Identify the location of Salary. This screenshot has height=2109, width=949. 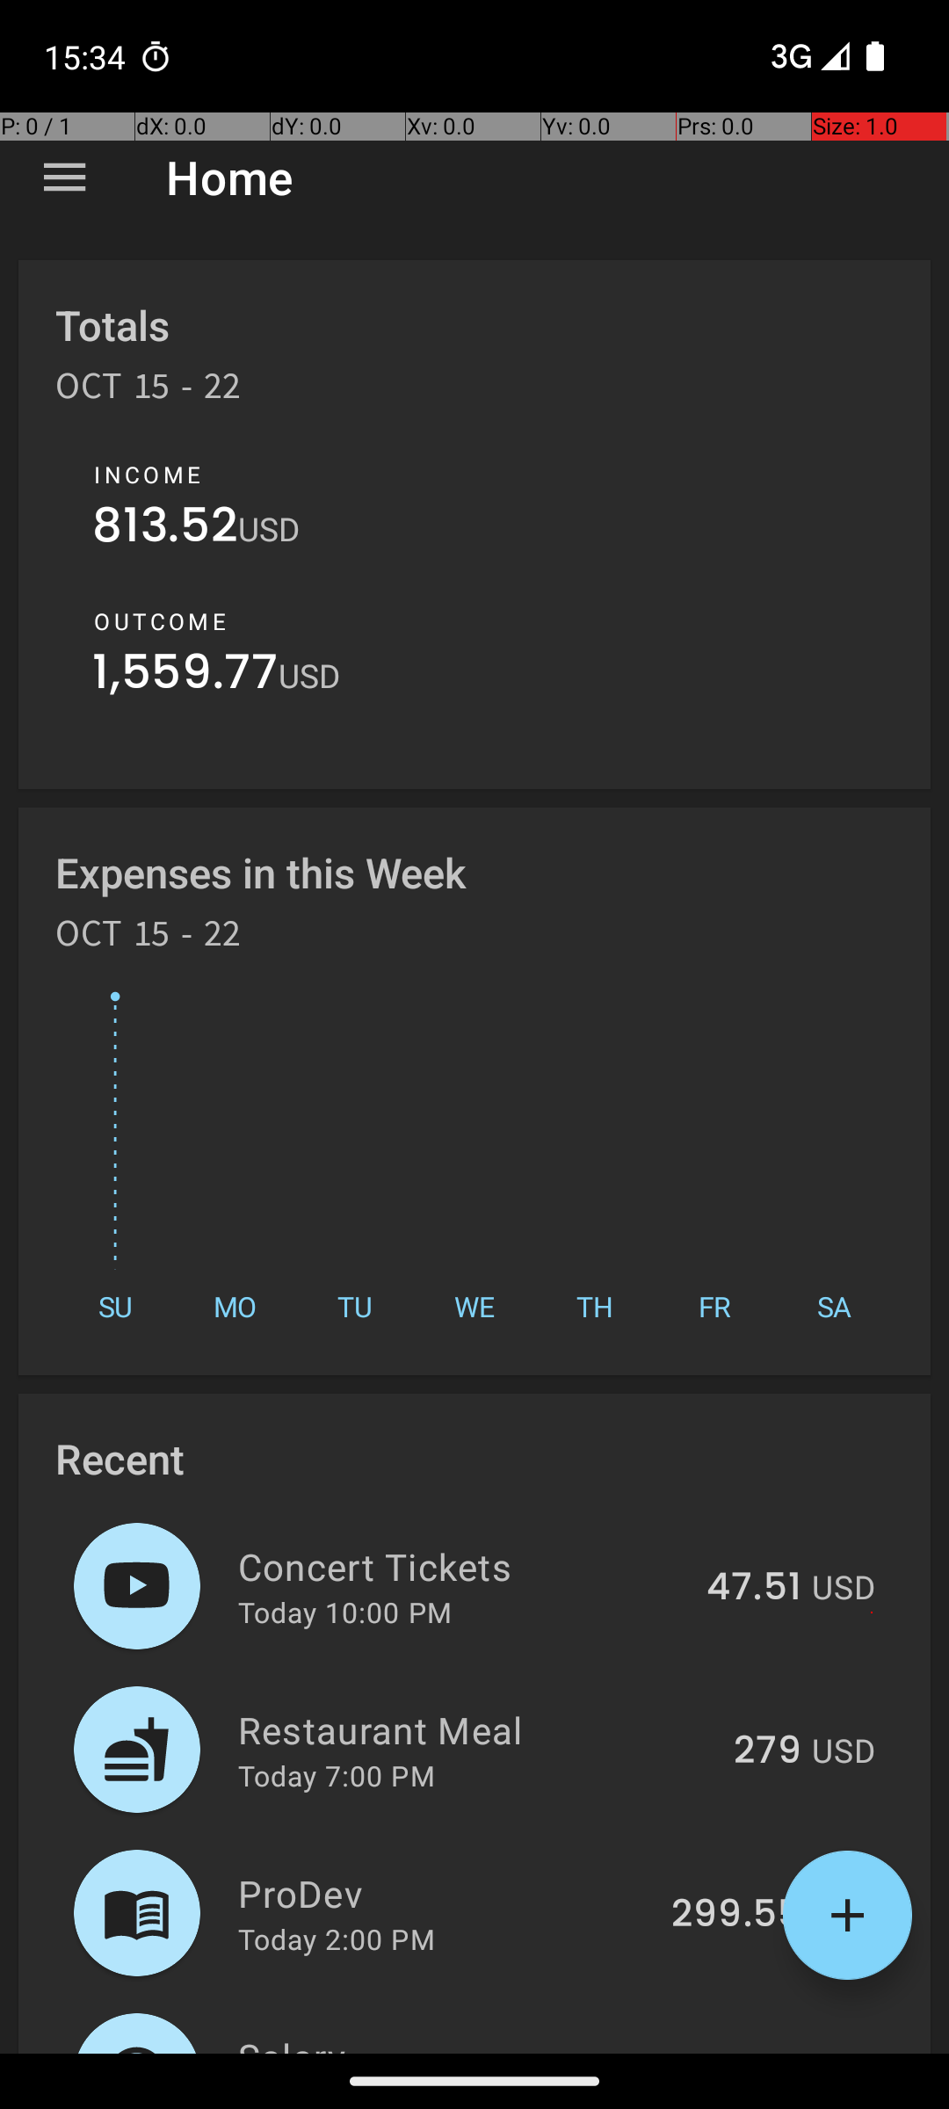
(446, 2042).